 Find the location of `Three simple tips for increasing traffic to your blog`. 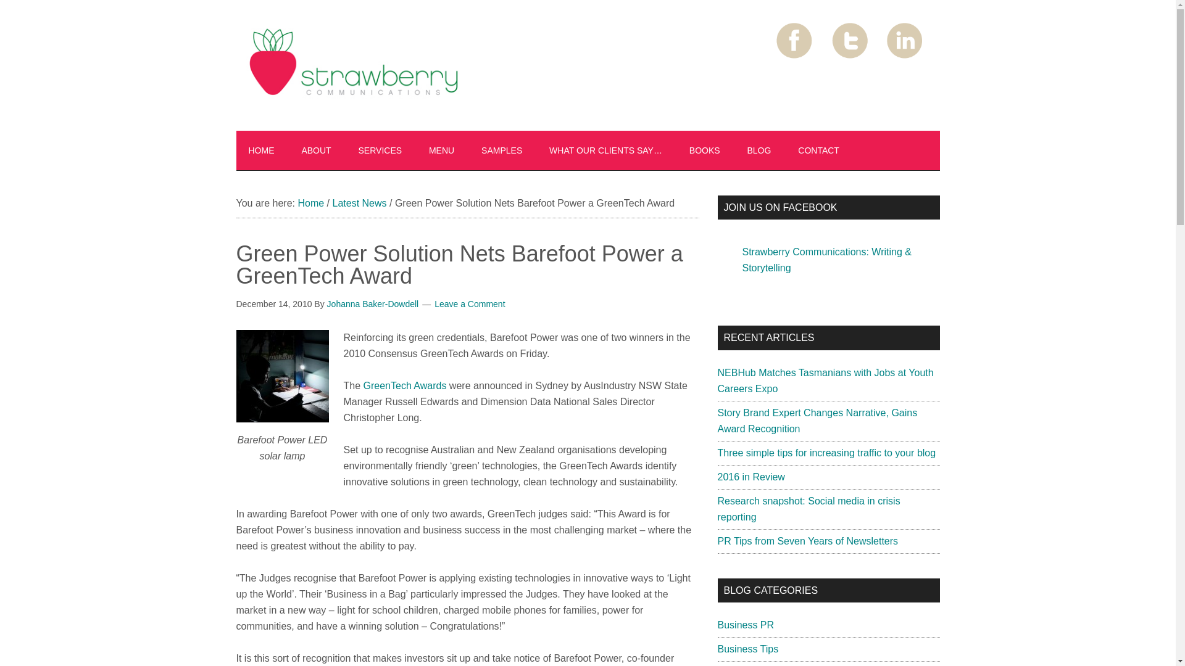

Three simple tips for increasing traffic to your blog is located at coordinates (826, 453).